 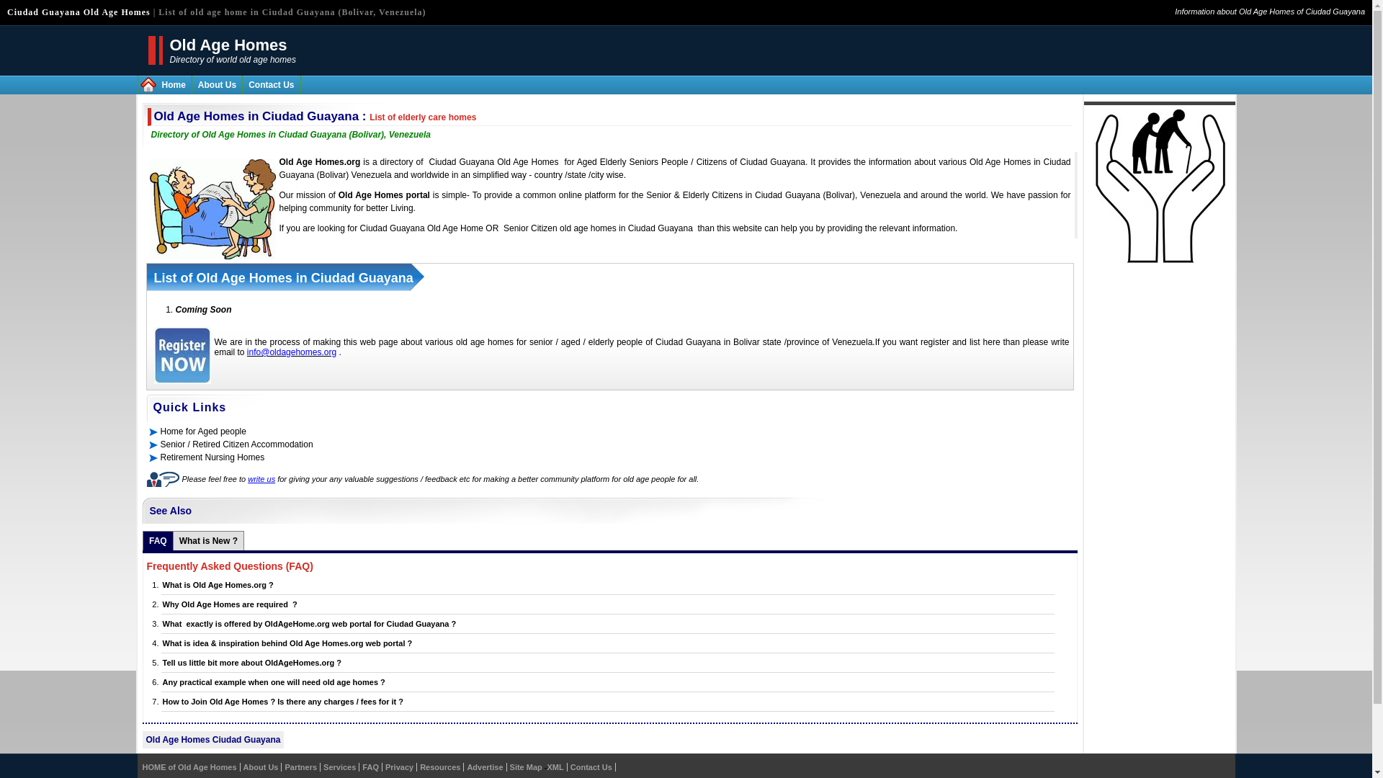 What do you see at coordinates (626, 228) in the screenshot?
I see `old age homes in Ciudad Guayana` at bounding box center [626, 228].